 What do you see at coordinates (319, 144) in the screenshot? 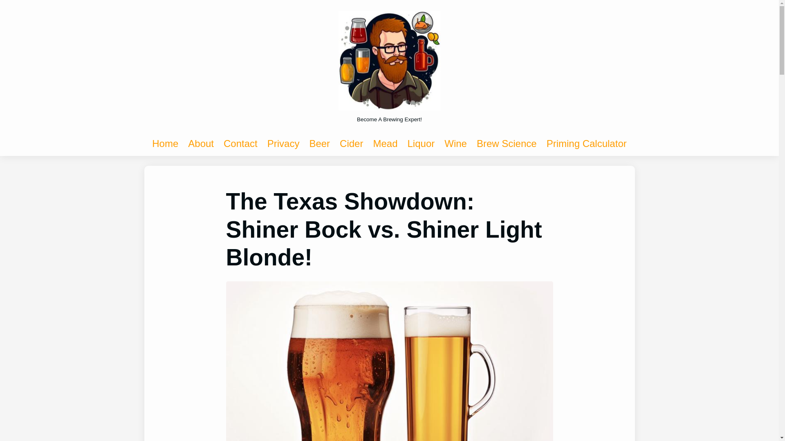
I see `Beer` at bounding box center [319, 144].